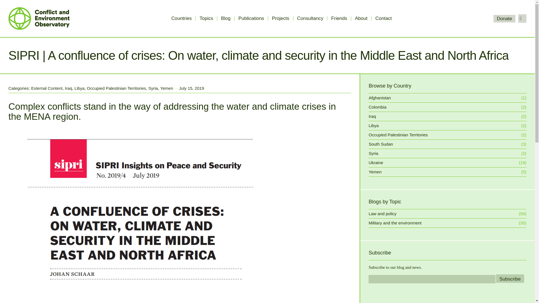 The width and height of the screenshot is (539, 303). Describe the element at coordinates (510, 278) in the screenshot. I see `Subscribe` at that location.